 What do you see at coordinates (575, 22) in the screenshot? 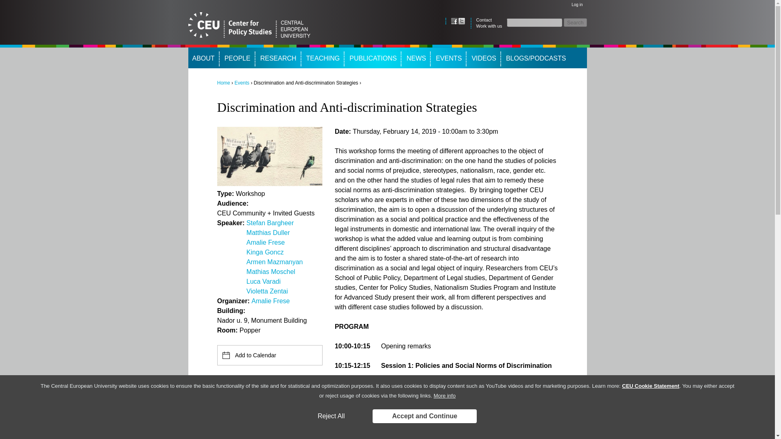
I see `Search` at bounding box center [575, 22].